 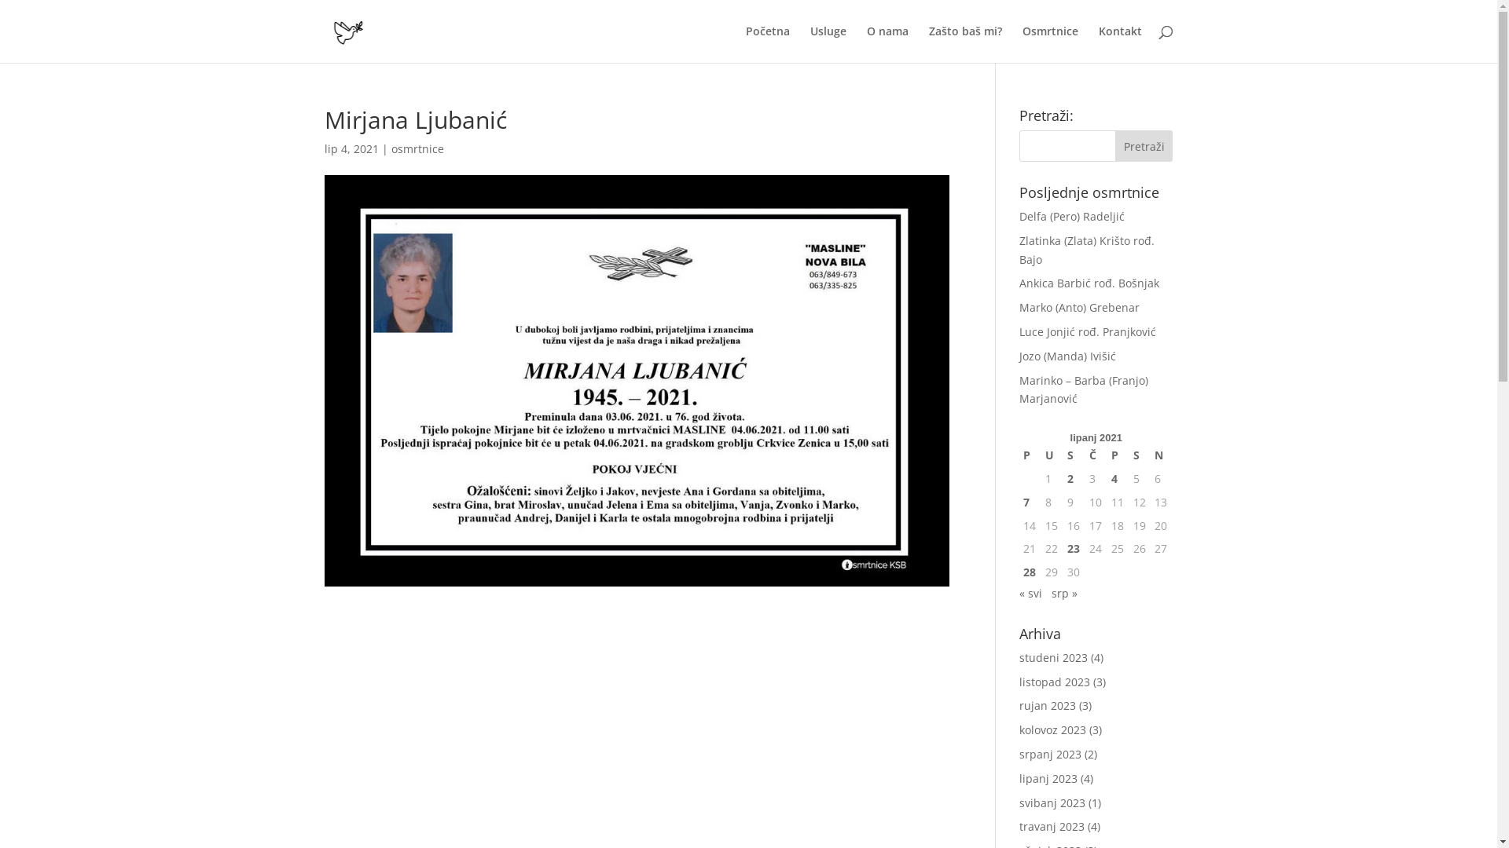 I want to click on Kontakt, so click(x=1121, y=44).